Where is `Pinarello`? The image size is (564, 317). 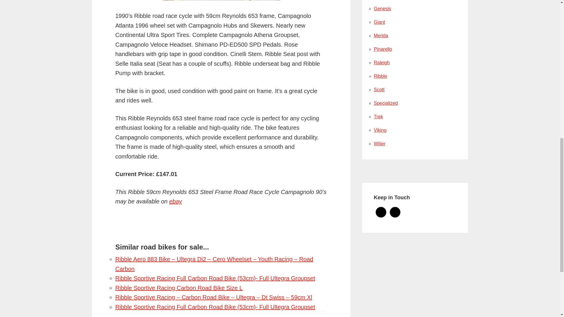 Pinarello is located at coordinates (382, 49).